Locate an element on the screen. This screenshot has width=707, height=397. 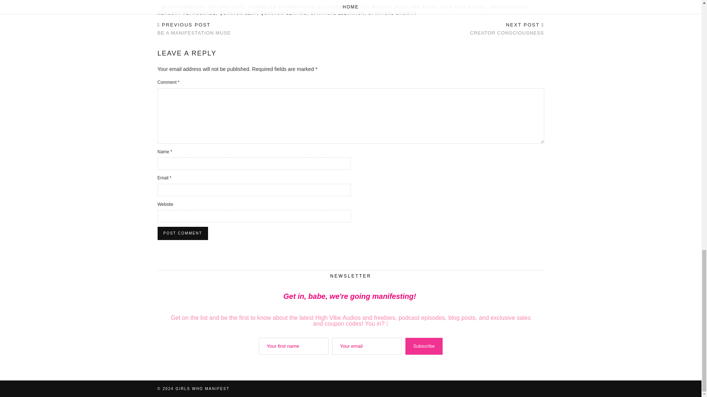
GALACTIC WISDOM is located at coordinates (509, 7).